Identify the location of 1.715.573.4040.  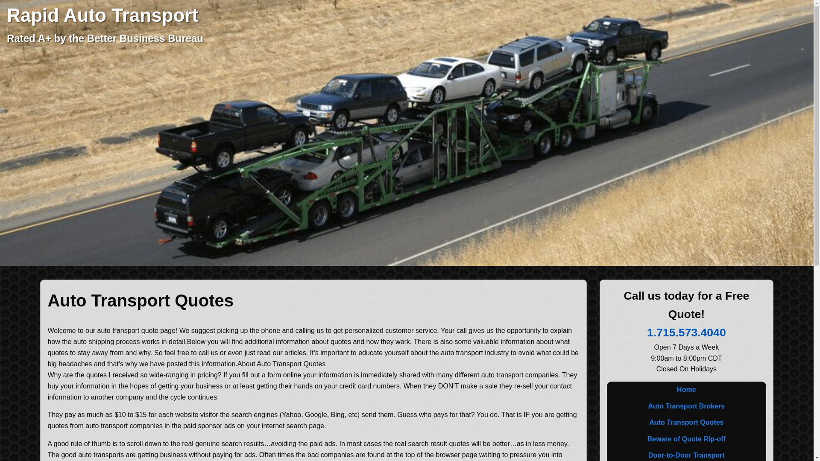
(686, 332).